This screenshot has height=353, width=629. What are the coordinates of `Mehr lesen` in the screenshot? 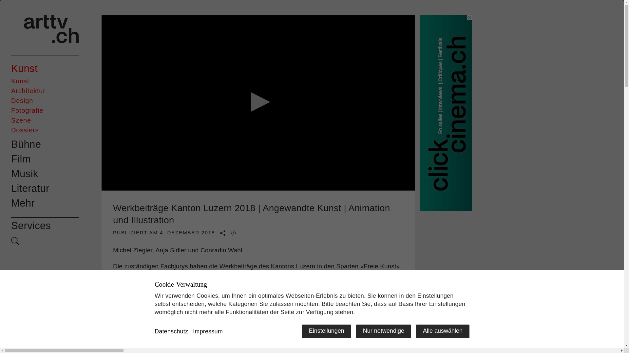 It's located at (258, 306).